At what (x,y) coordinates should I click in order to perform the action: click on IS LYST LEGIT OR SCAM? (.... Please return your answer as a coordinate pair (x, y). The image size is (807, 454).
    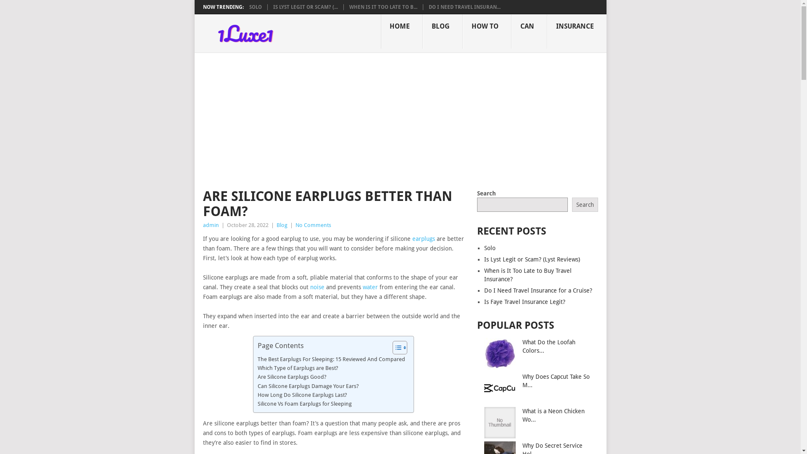
    Looking at the image, I should click on (306, 7).